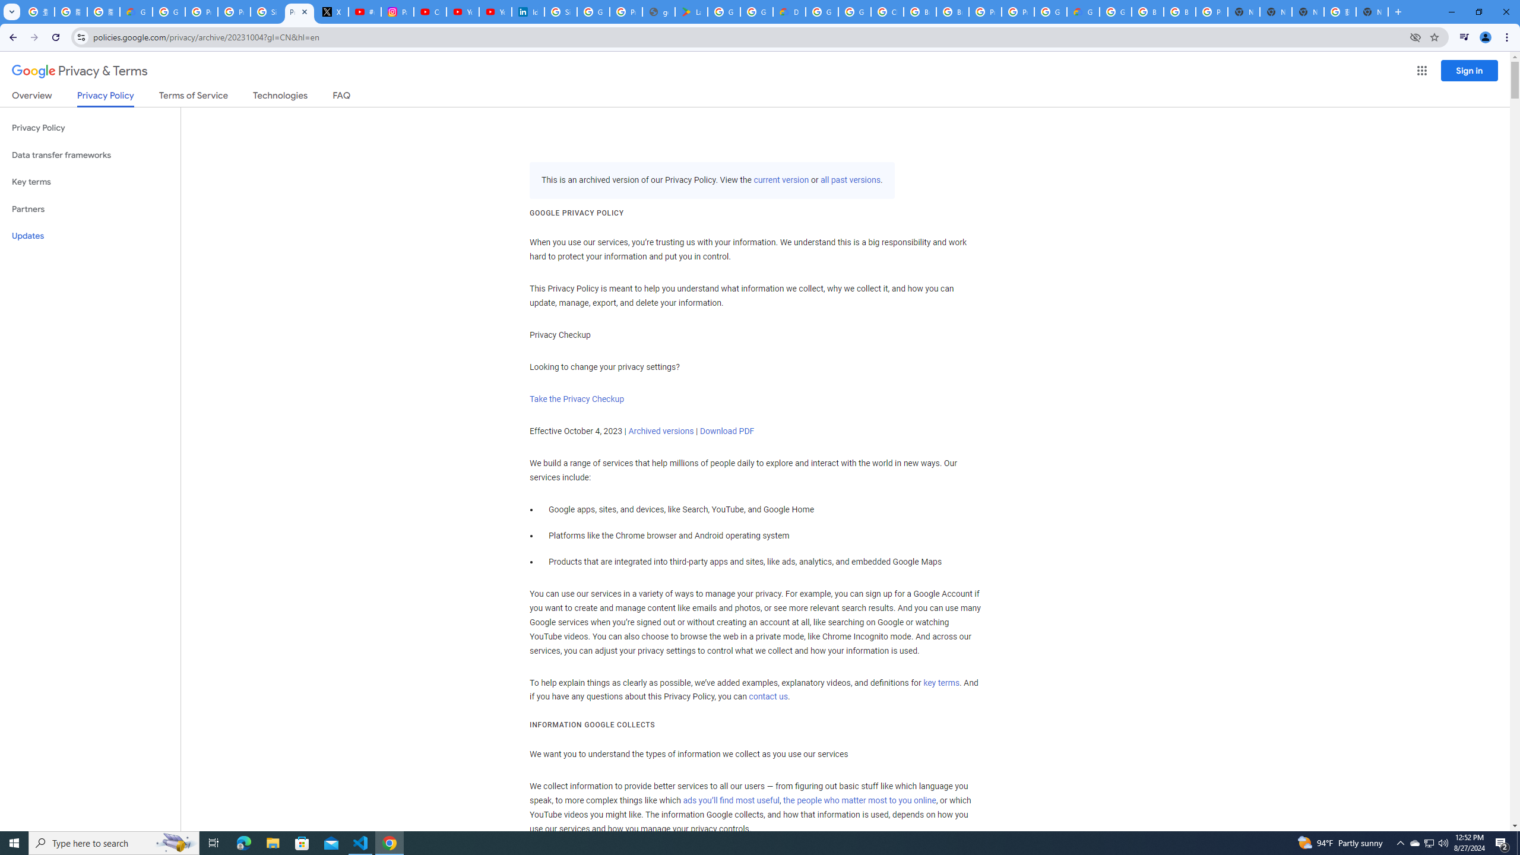 The width and height of the screenshot is (1520, 855). I want to click on New Tab, so click(1372, 12).